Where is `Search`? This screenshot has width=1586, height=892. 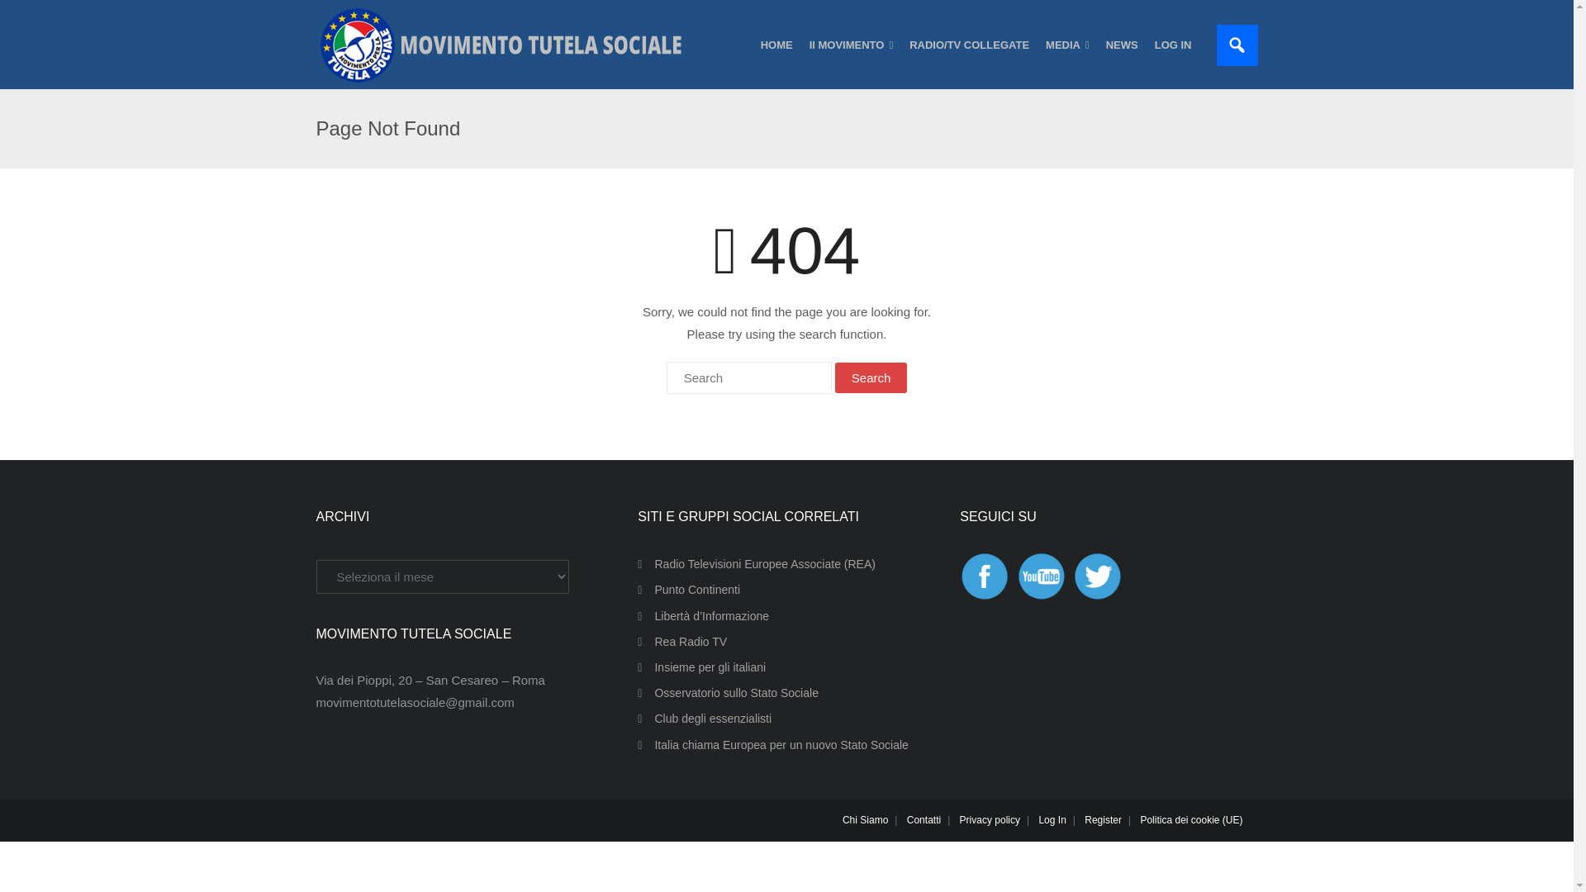 Search is located at coordinates (871, 377).